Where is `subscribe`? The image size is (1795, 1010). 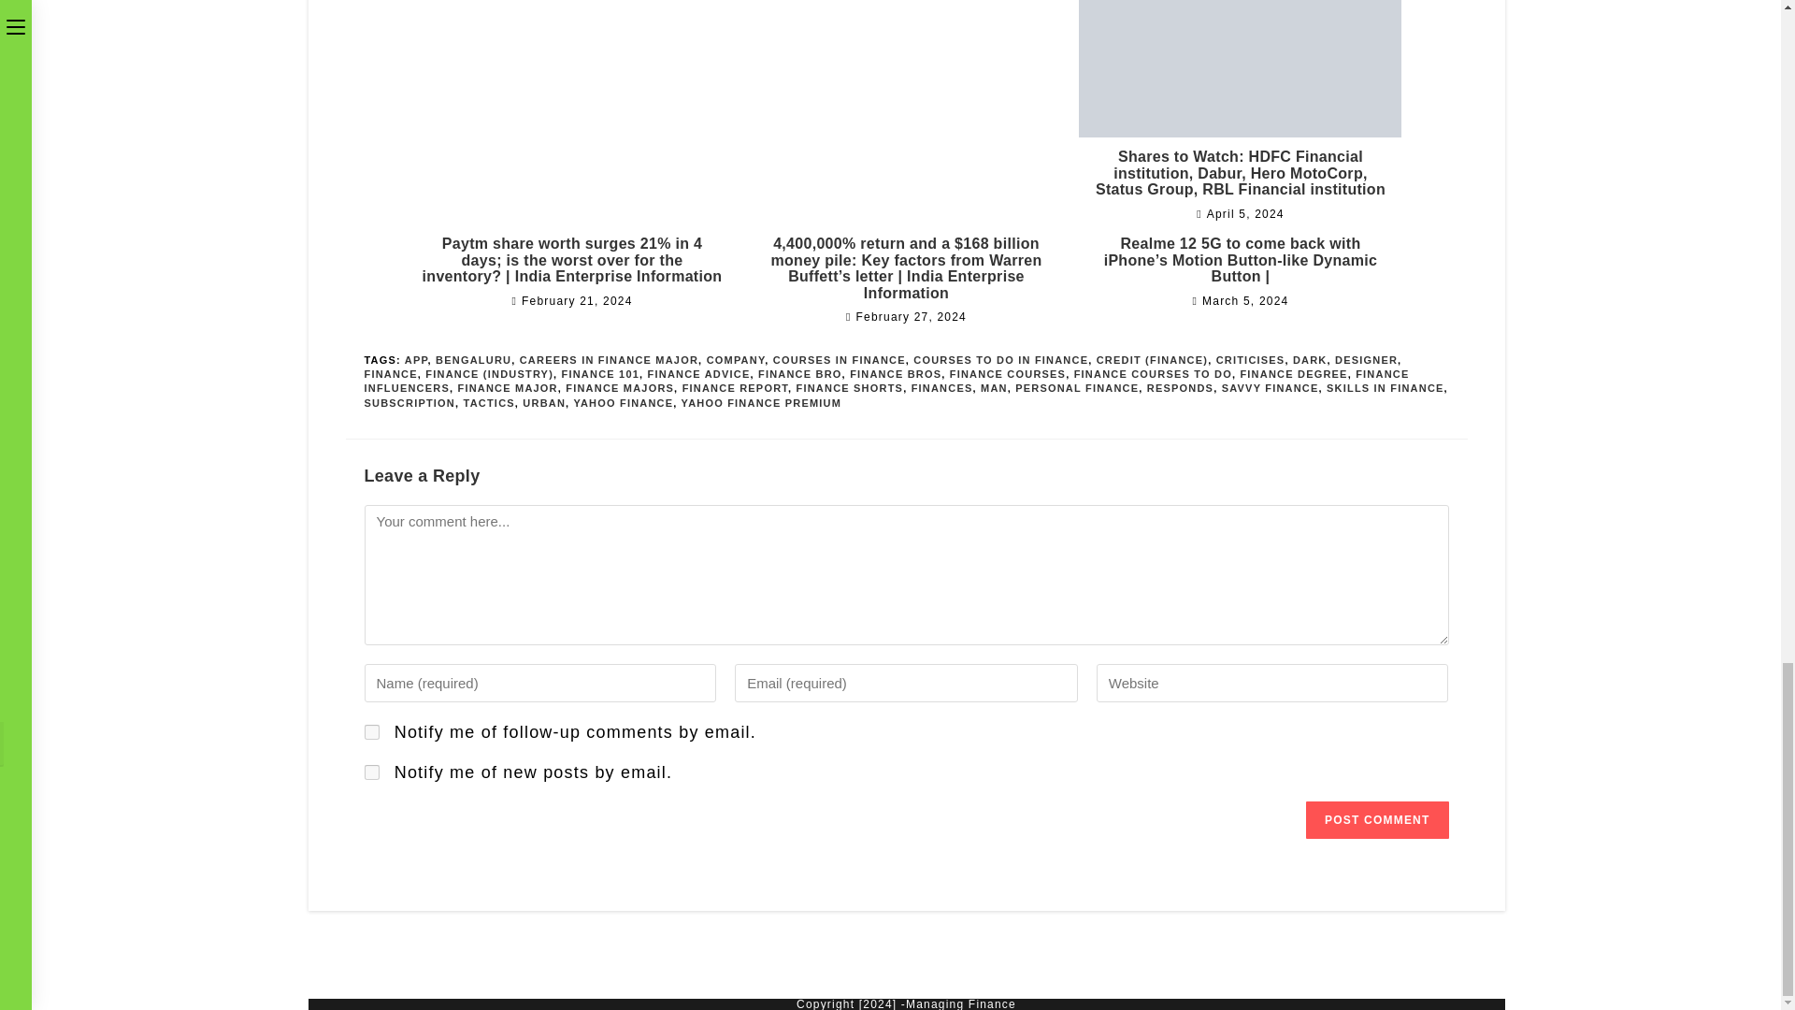
subscribe is located at coordinates (371, 731).